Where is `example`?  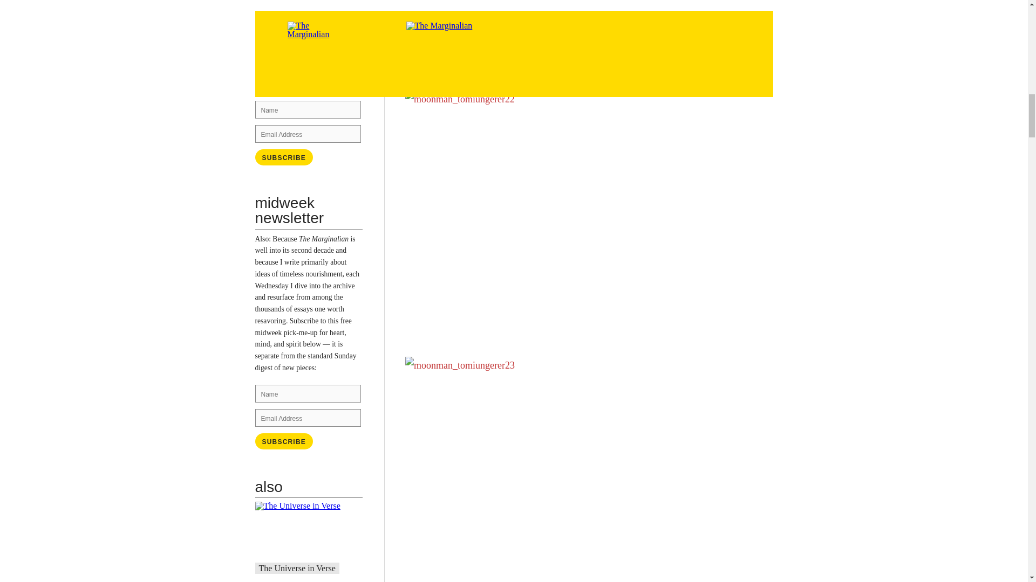 example is located at coordinates (320, 72).